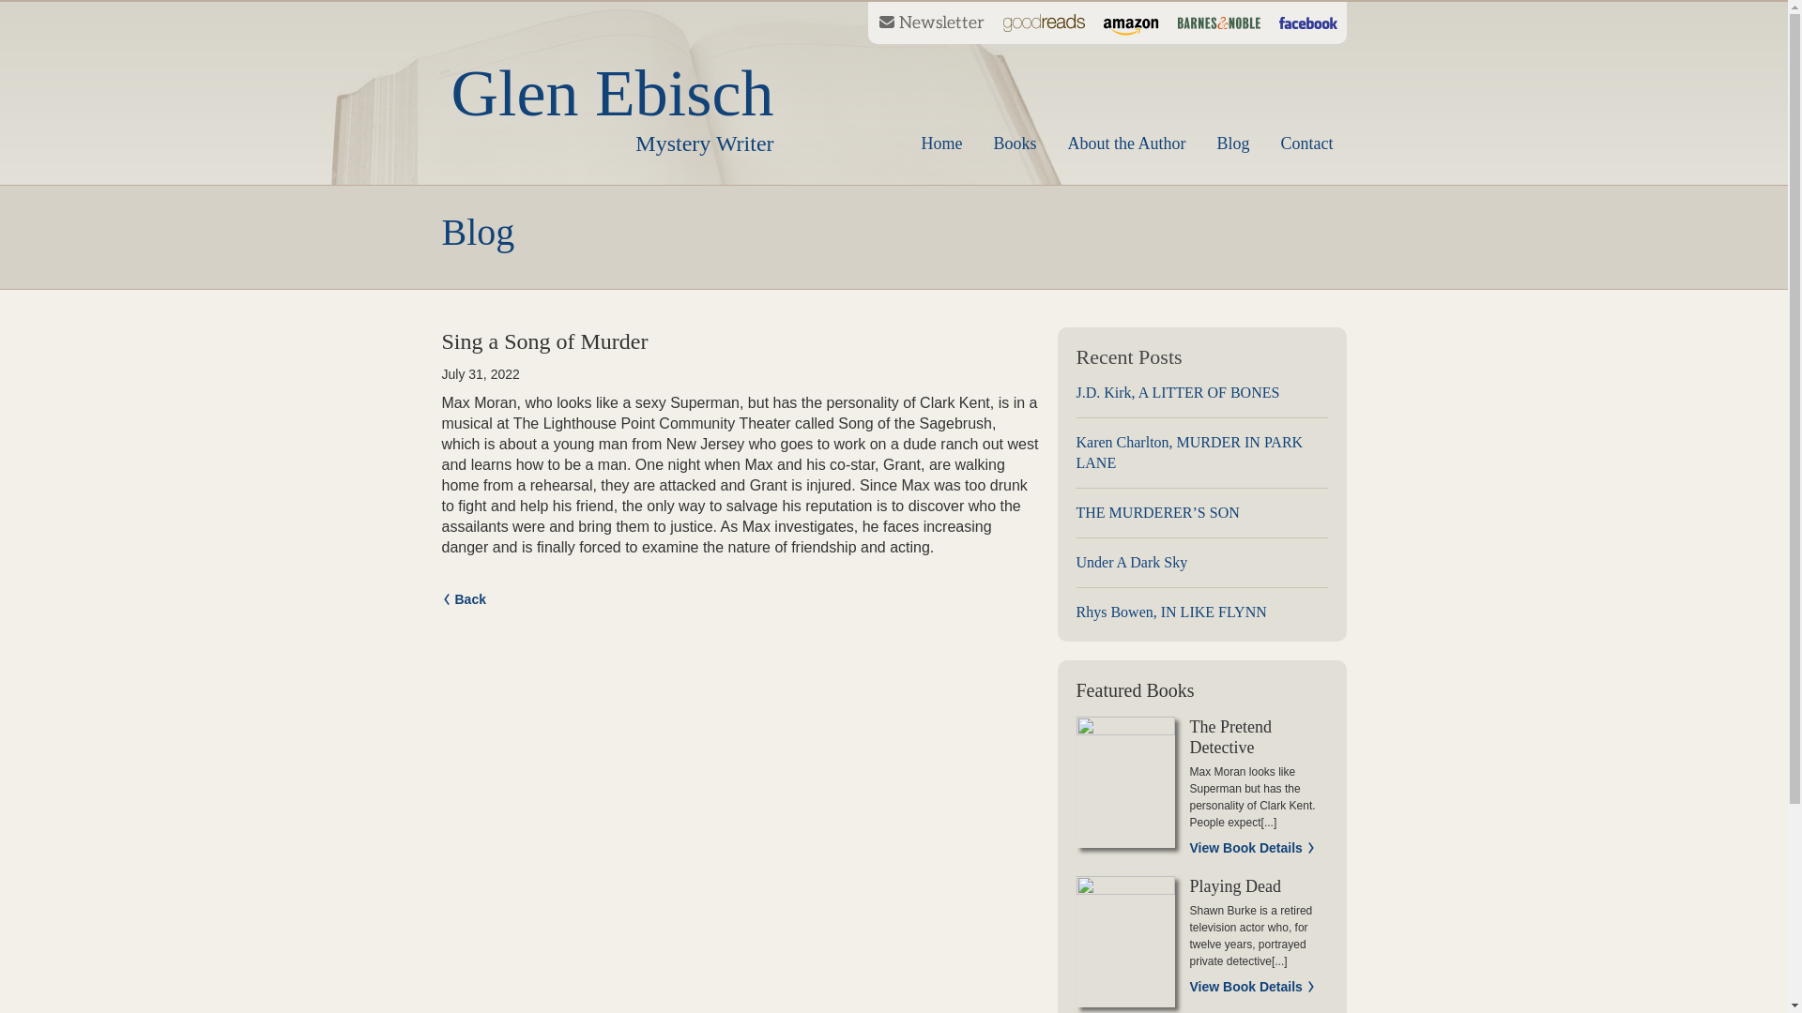  Describe the element at coordinates (940, 143) in the screenshot. I see `Home` at that location.